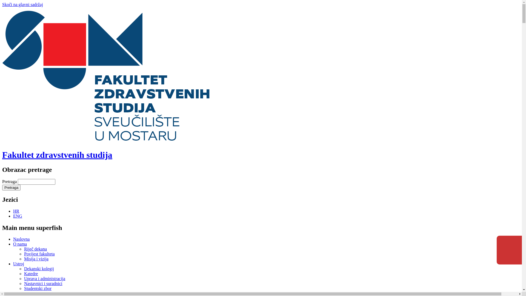  I want to click on Propisi, so click(19, 293).